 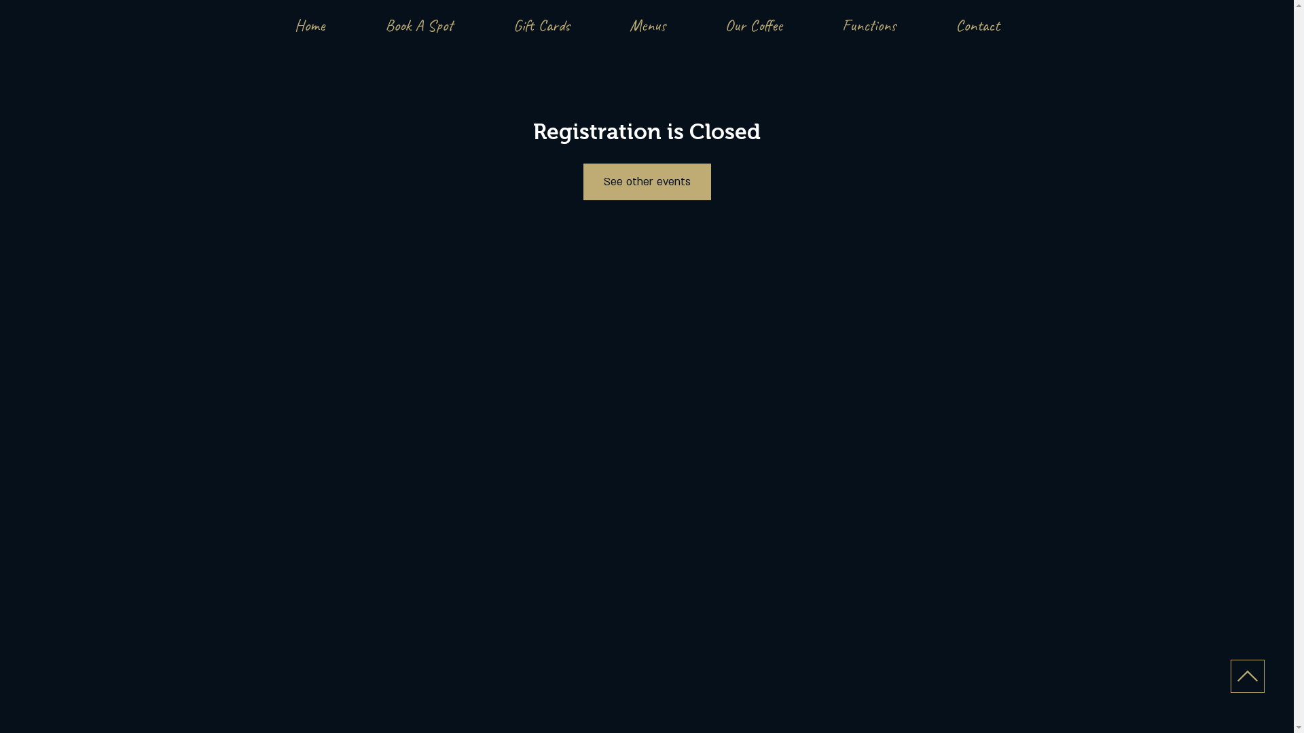 I want to click on Book A Spot, so click(x=418, y=25).